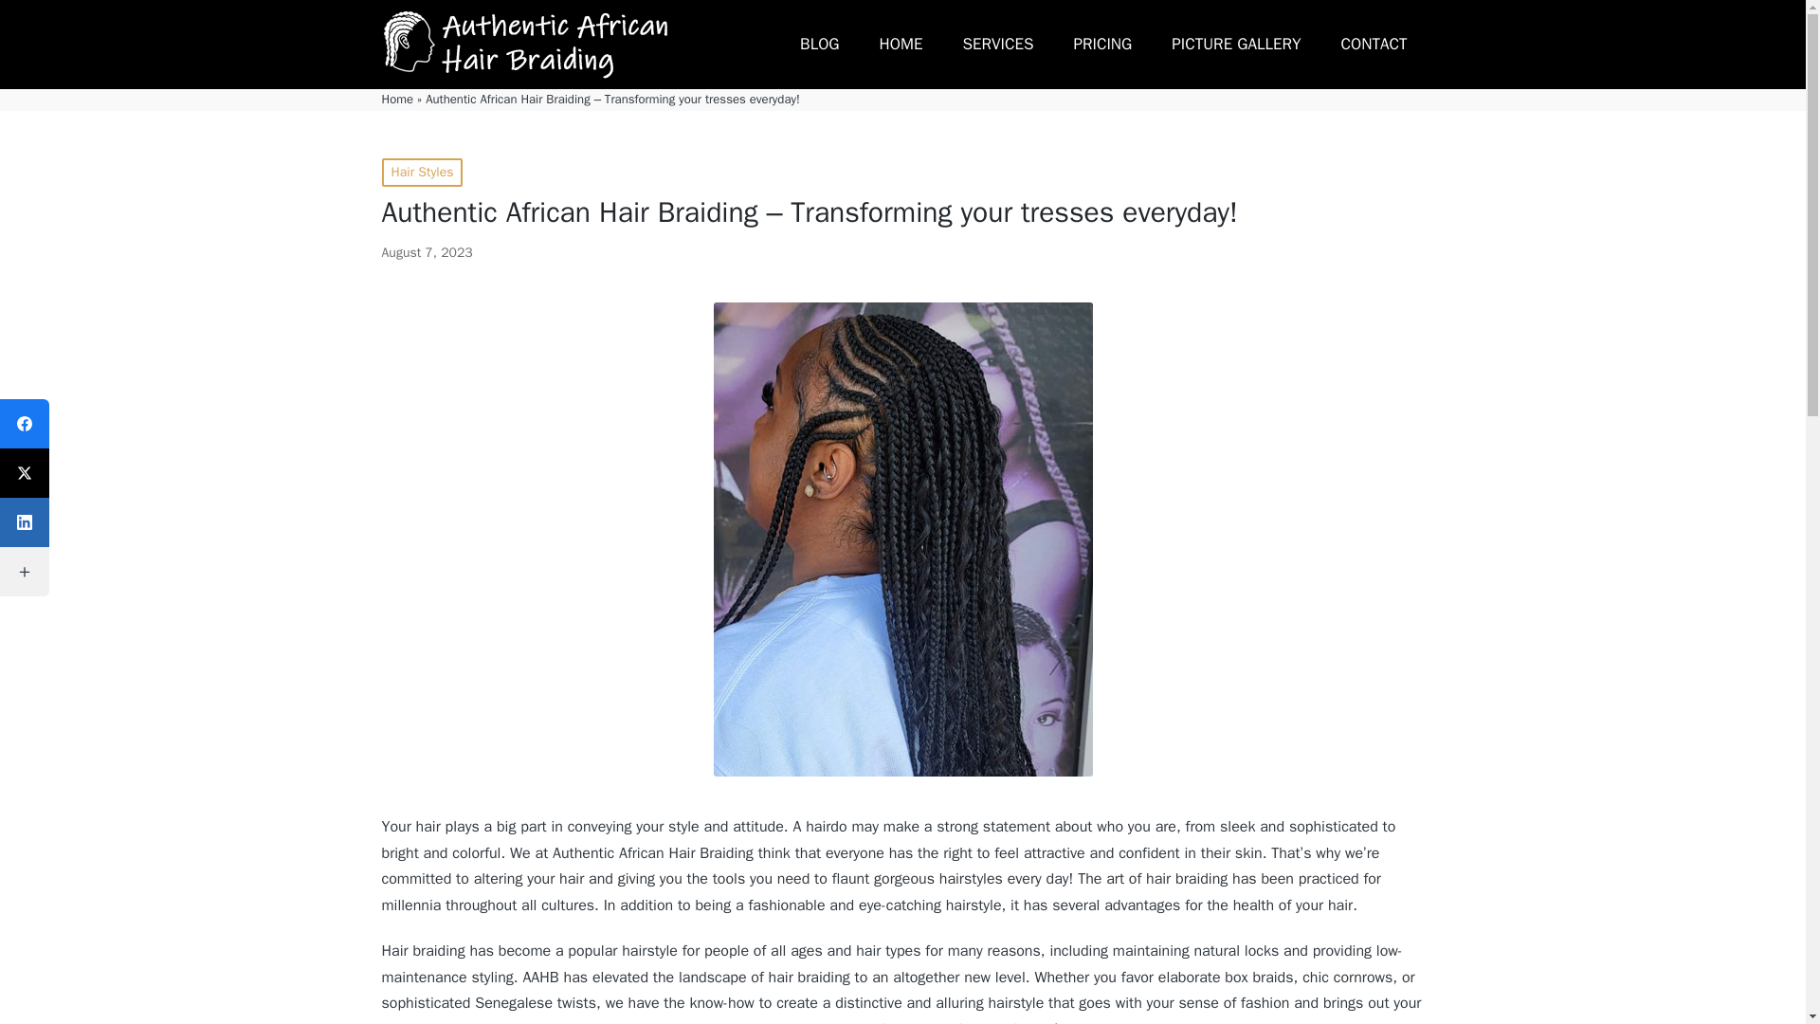 The width and height of the screenshot is (1820, 1024). What do you see at coordinates (1374, 44) in the screenshot?
I see `CONTACT` at bounding box center [1374, 44].